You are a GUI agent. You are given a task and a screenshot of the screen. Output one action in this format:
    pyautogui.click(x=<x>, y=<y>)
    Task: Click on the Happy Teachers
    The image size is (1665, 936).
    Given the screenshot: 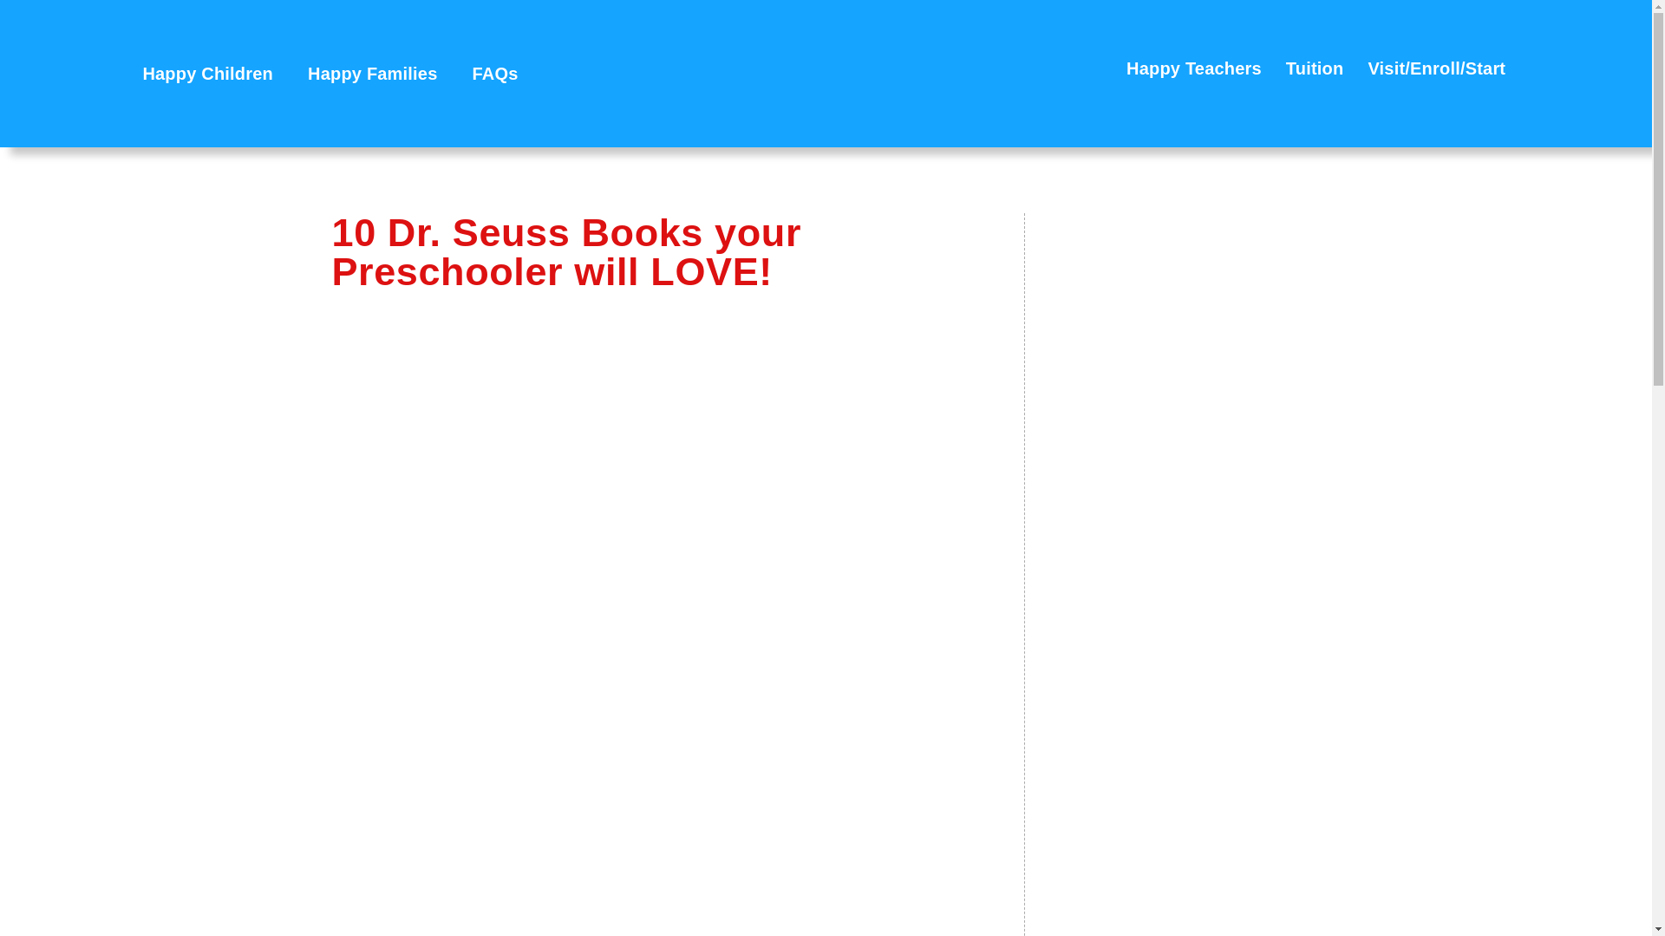 What is the action you would take?
    pyautogui.click(x=1193, y=68)
    